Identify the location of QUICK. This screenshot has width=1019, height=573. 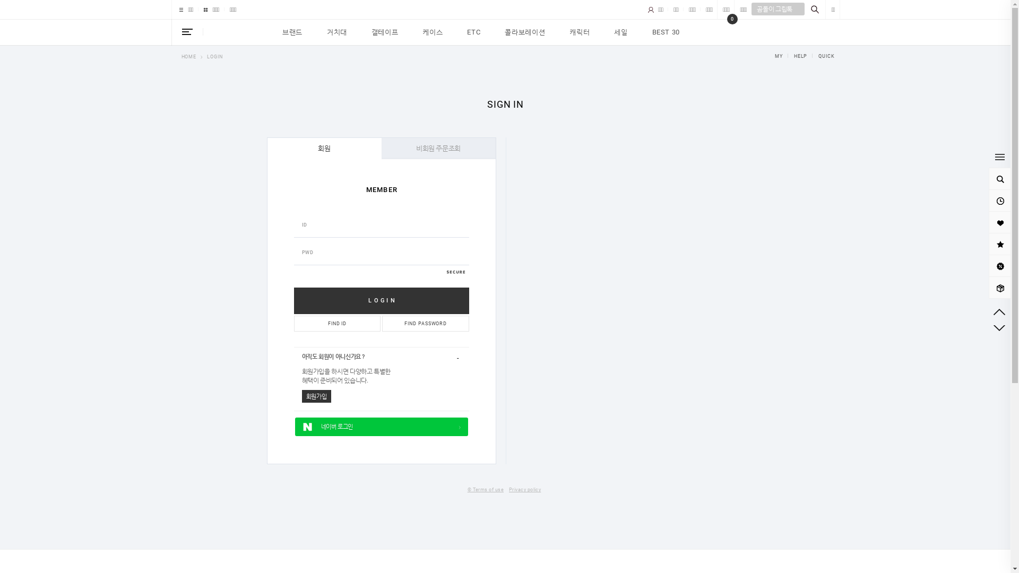
(822, 56).